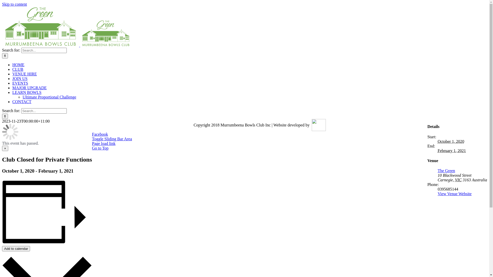  Describe the element at coordinates (30, 88) in the screenshot. I see `MAJOR UPGRADE` at that location.